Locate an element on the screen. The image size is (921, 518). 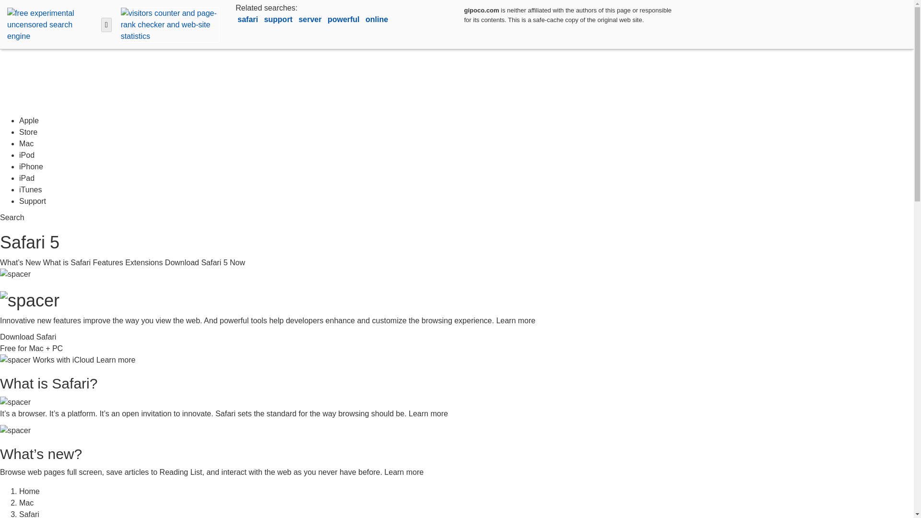
free experimental uncensored search engine - home page is located at coordinates (50, 24).